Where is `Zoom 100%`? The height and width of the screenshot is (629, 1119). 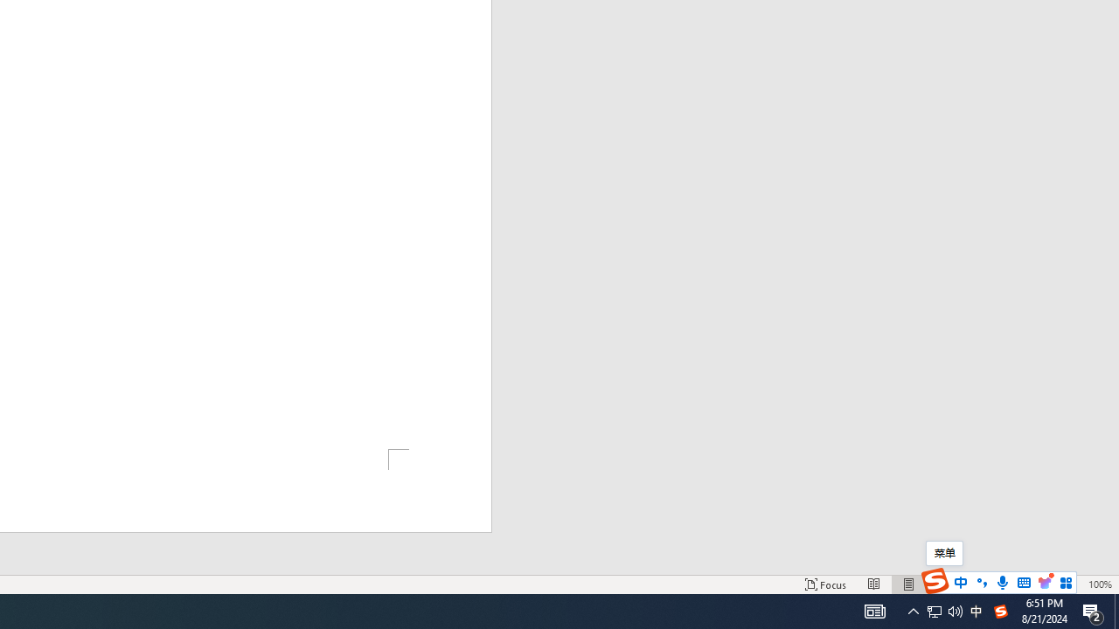
Zoom 100% is located at coordinates (1100, 584).